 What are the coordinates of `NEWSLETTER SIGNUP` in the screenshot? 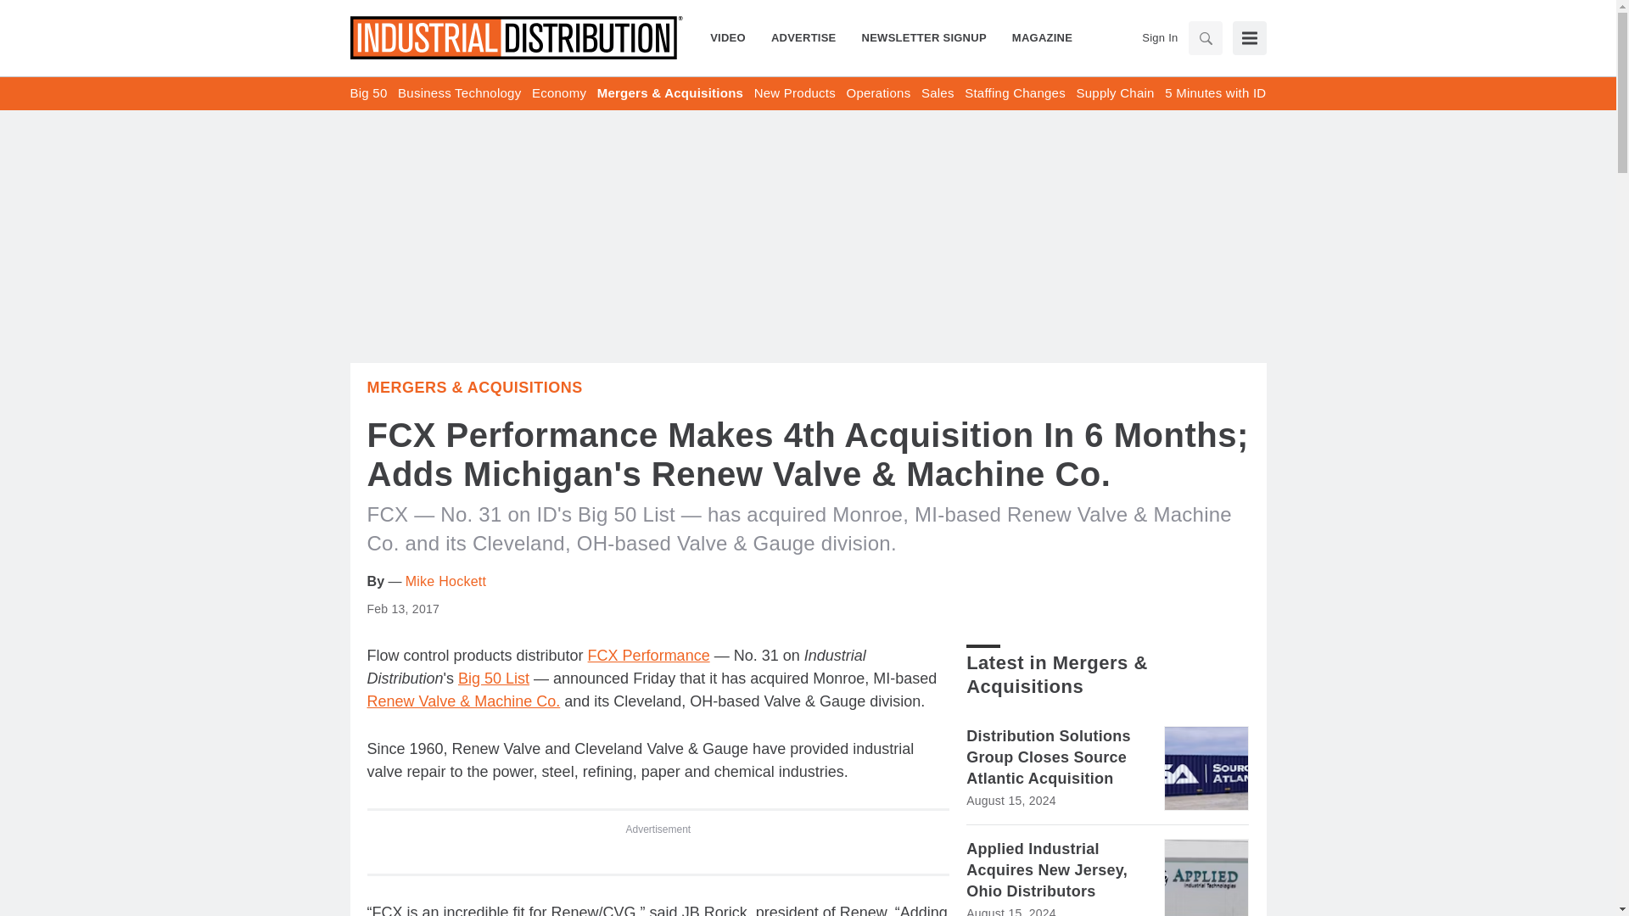 It's located at (924, 37).